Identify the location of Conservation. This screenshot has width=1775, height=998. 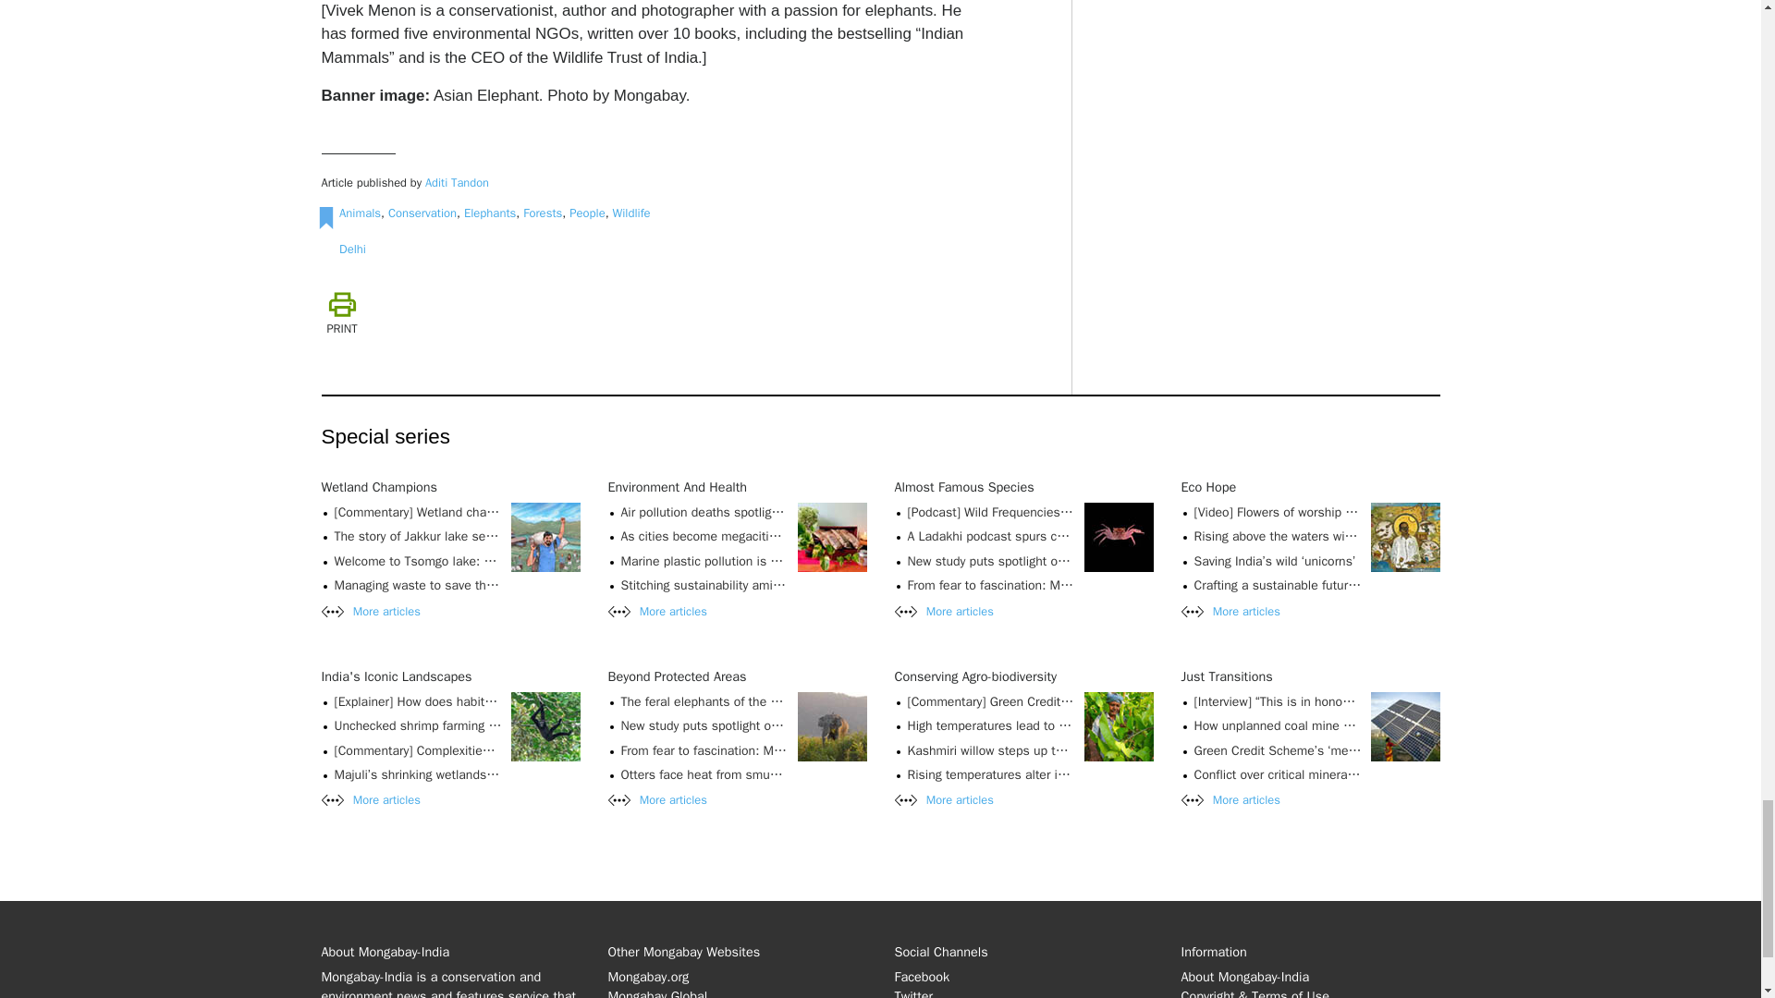
(422, 213).